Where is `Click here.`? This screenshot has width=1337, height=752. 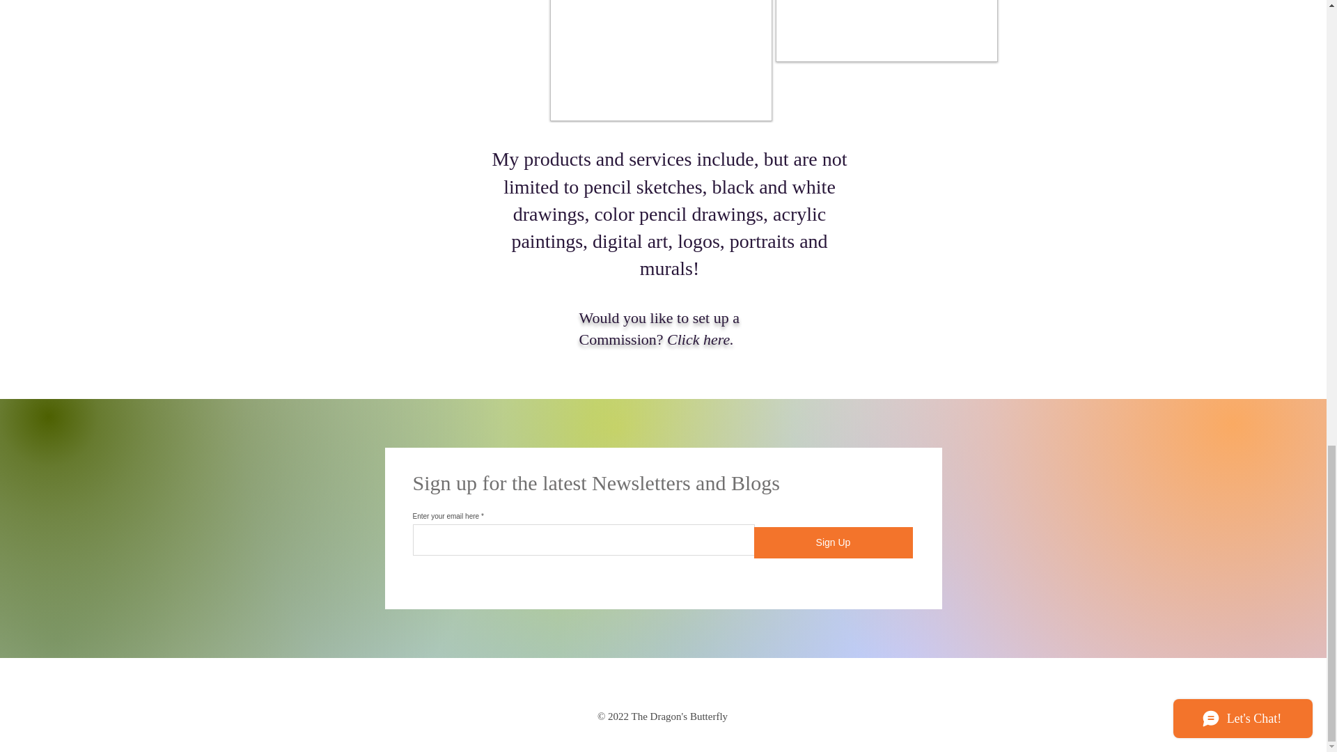 Click here. is located at coordinates (701, 340).